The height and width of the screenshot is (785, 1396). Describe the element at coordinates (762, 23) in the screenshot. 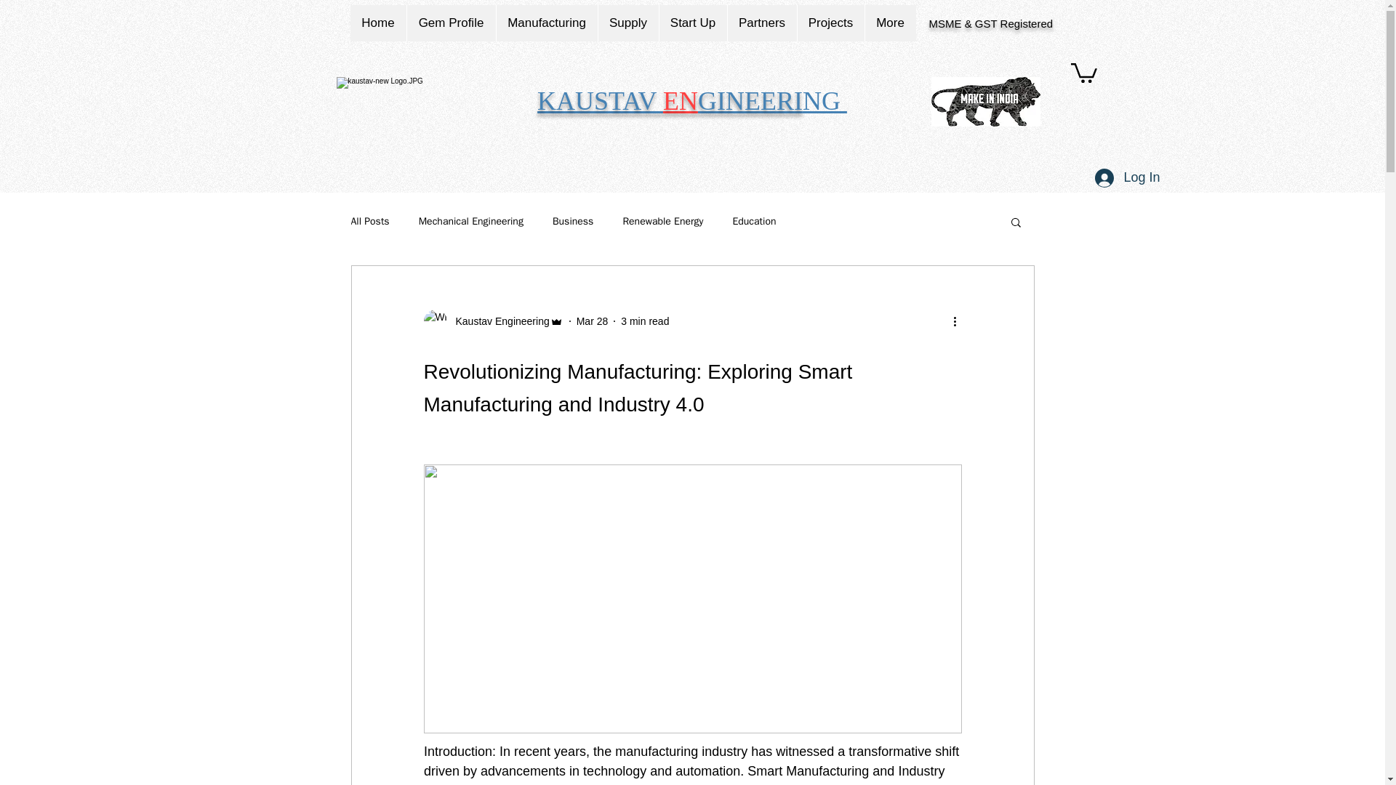

I see `Partners` at that location.